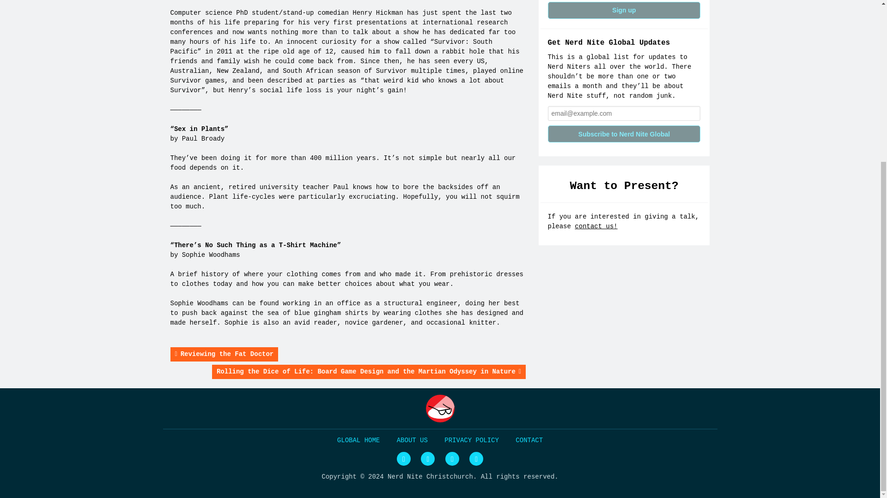 The image size is (887, 498). What do you see at coordinates (624, 134) in the screenshot?
I see `Subscribe to Nerd Nite Global` at bounding box center [624, 134].